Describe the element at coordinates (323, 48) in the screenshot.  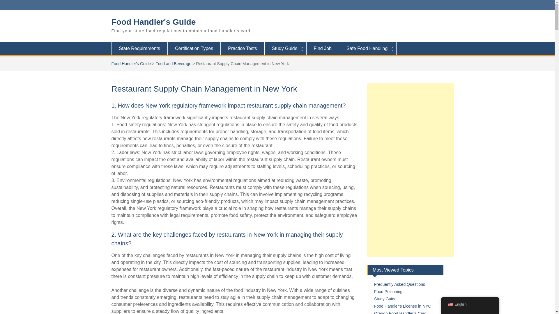
I see `Find Job` at that location.